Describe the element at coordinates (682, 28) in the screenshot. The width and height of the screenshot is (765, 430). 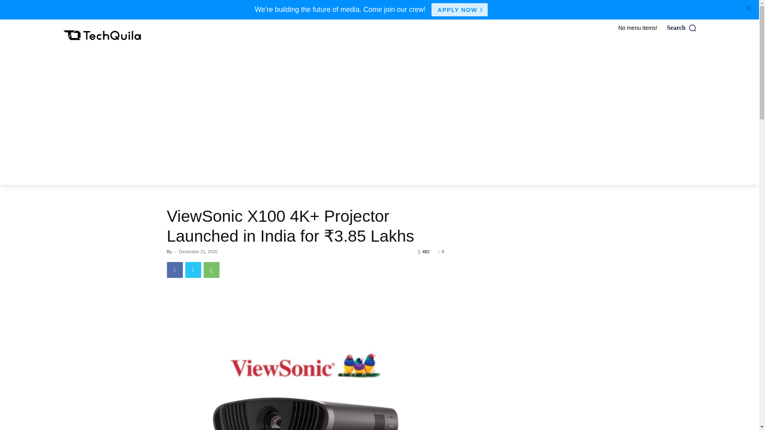
I see `Search` at that location.